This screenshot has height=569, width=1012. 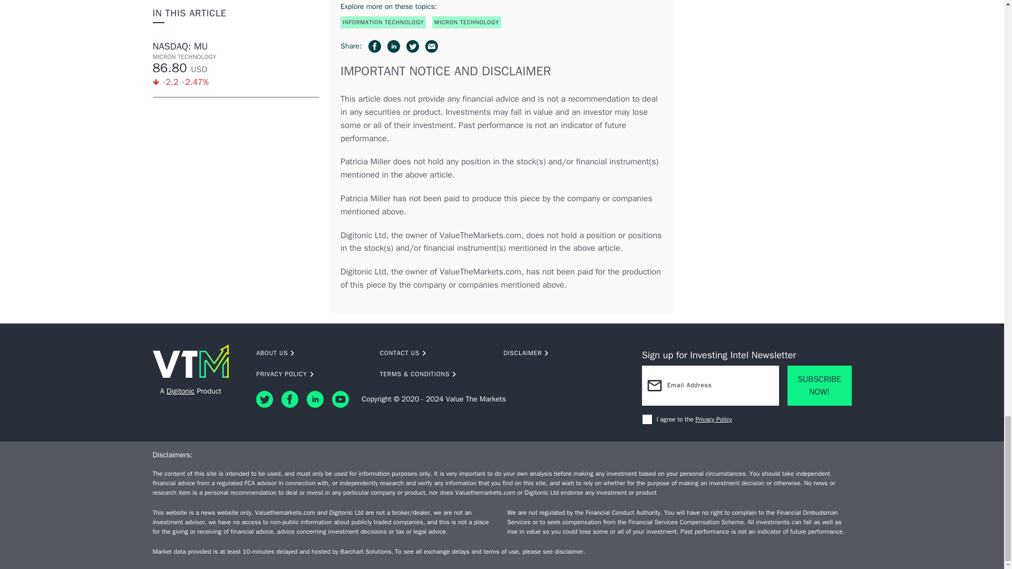 What do you see at coordinates (647, 419) in the screenshot?
I see `Yes` at bounding box center [647, 419].